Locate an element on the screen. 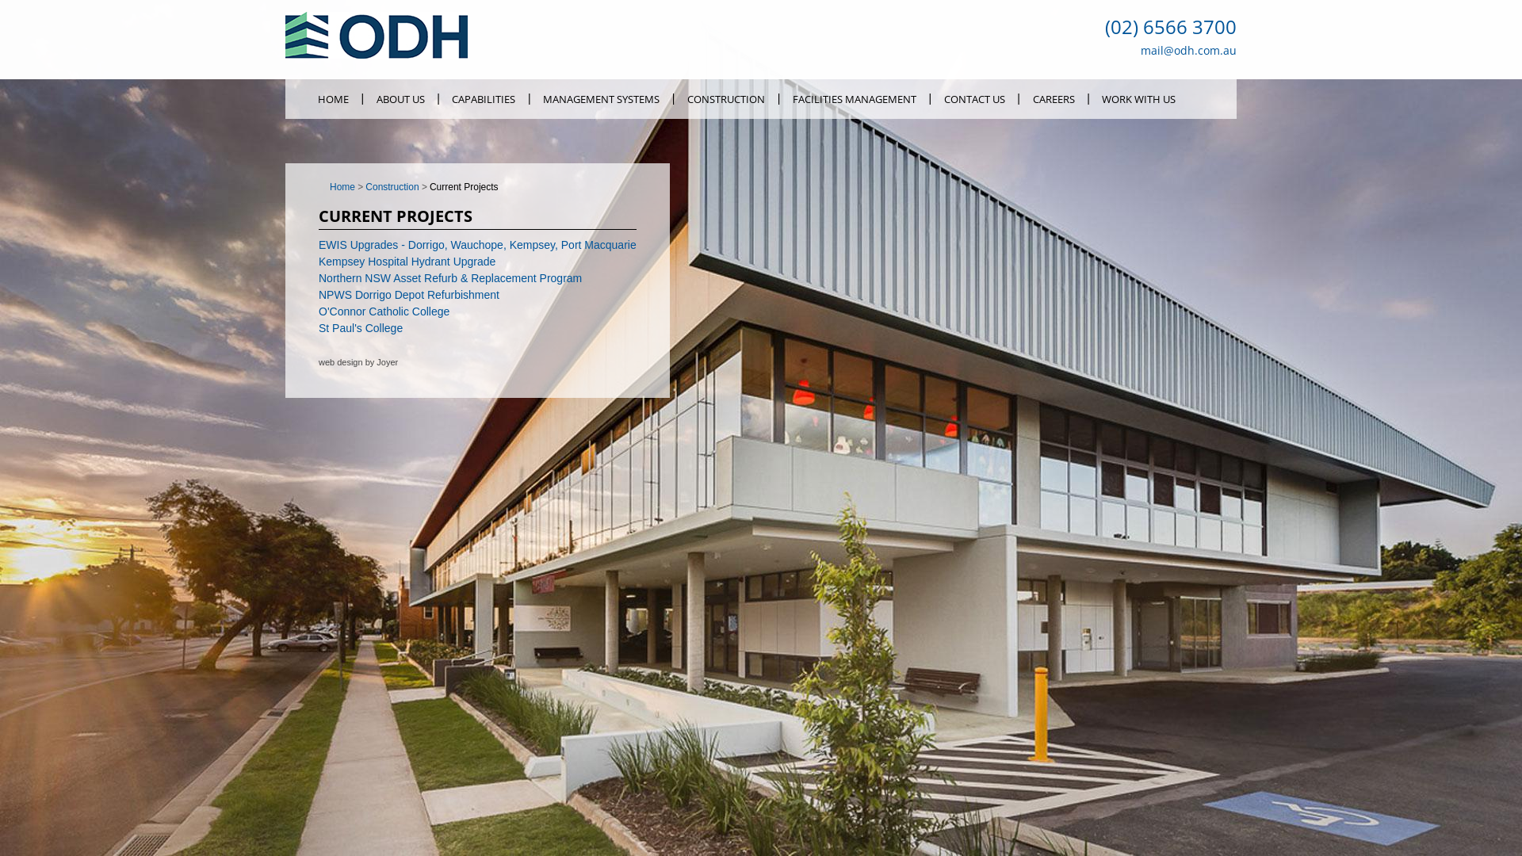  Joyer is located at coordinates (387, 362).